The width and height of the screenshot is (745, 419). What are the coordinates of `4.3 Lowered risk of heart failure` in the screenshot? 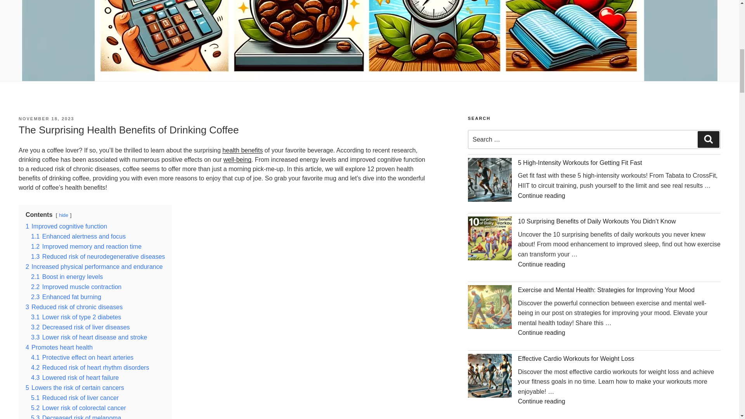 It's located at (74, 377).